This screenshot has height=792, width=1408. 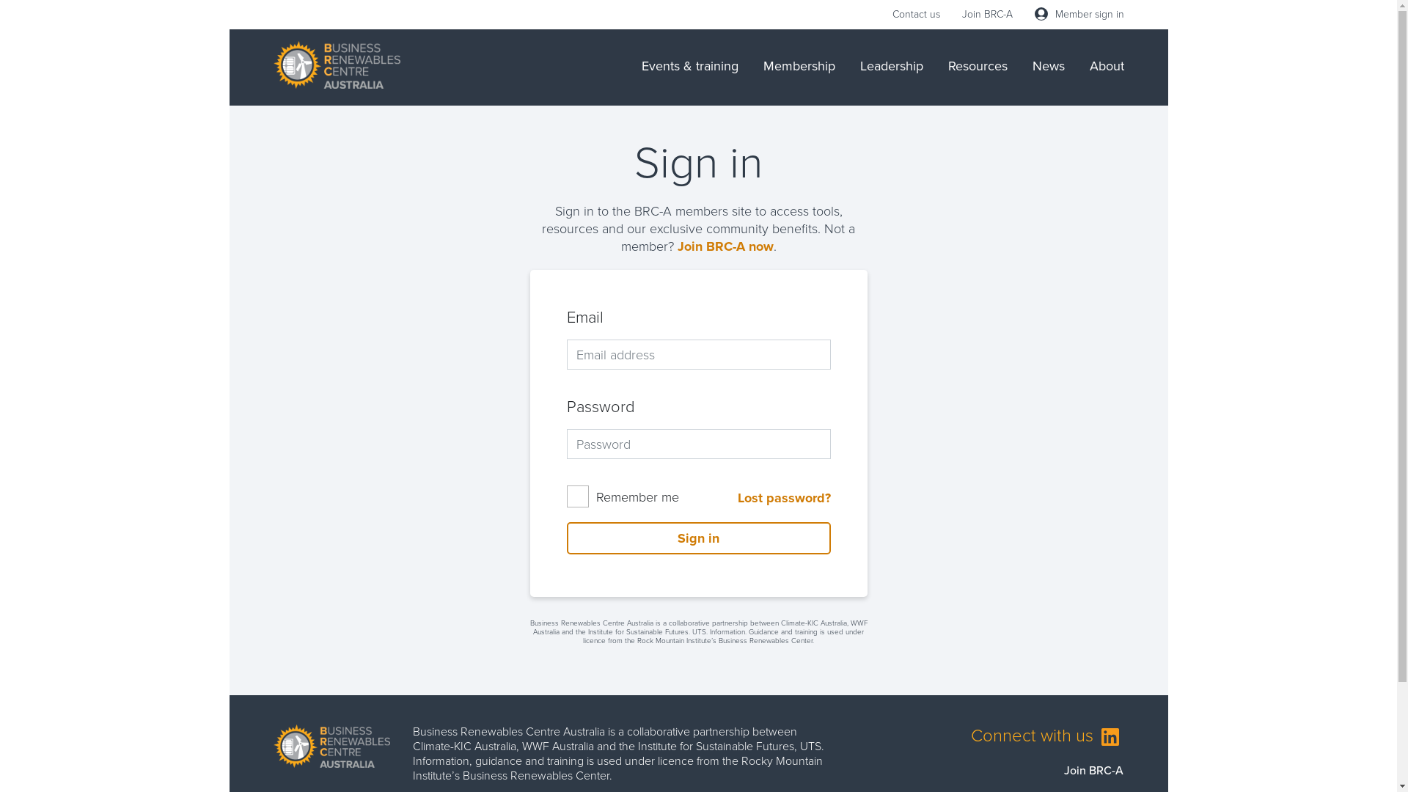 What do you see at coordinates (785, 498) in the screenshot?
I see `Lost password?` at bounding box center [785, 498].